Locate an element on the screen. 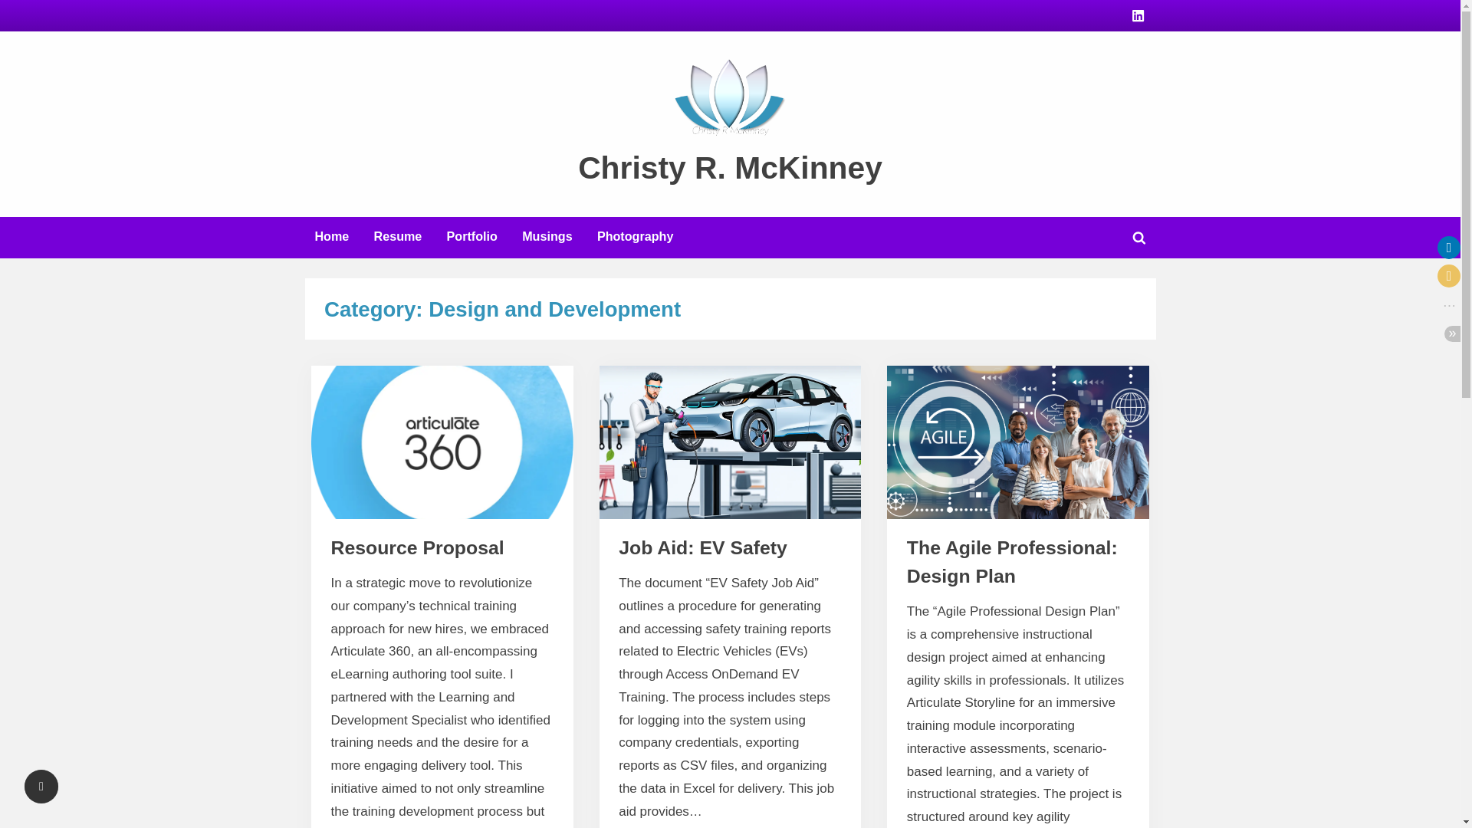 The height and width of the screenshot is (828, 1472). The Agile Professional: Design Plan is located at coordinates (1012, 561).